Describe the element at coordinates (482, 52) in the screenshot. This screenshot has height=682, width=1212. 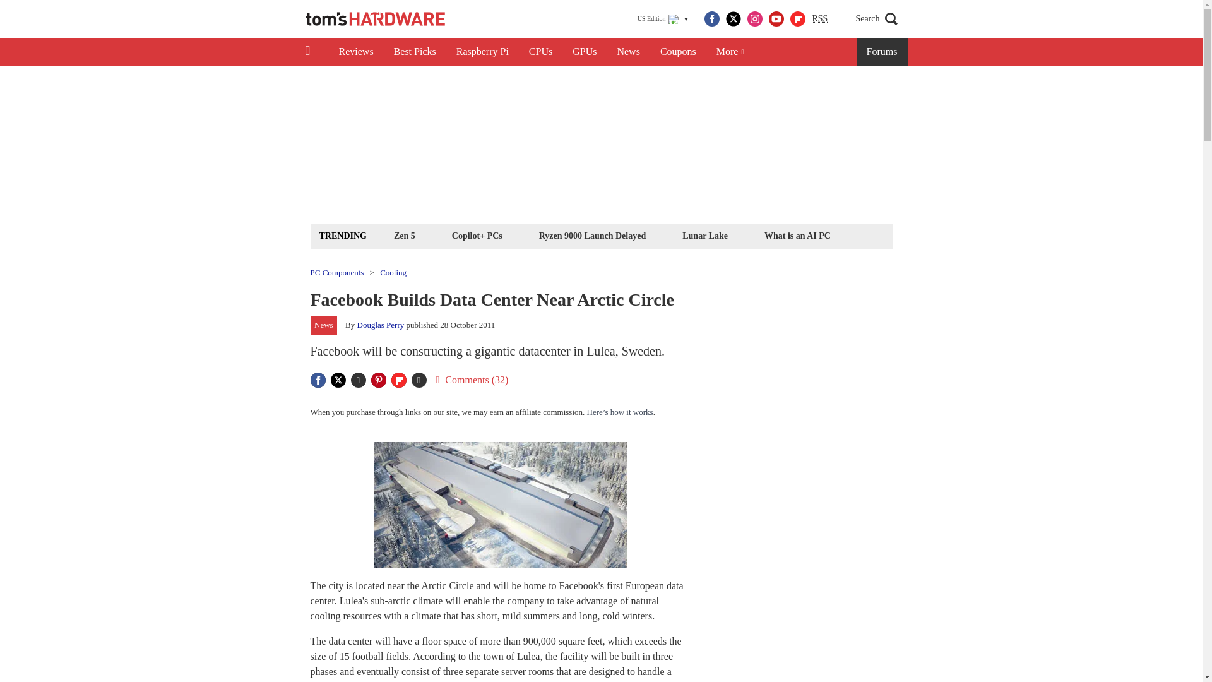
I see `Raspberry Pi` at that location.